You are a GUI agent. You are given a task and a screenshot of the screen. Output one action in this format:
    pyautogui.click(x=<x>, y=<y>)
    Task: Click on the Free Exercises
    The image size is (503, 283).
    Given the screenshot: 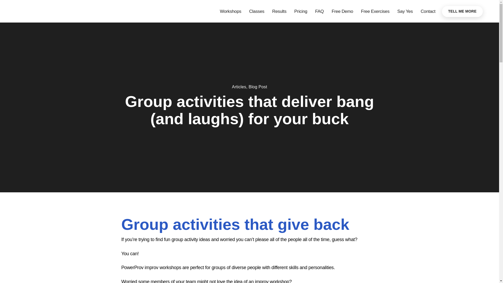 What is the action you would take?
    pyautogui.click(x=375, y=12)
    